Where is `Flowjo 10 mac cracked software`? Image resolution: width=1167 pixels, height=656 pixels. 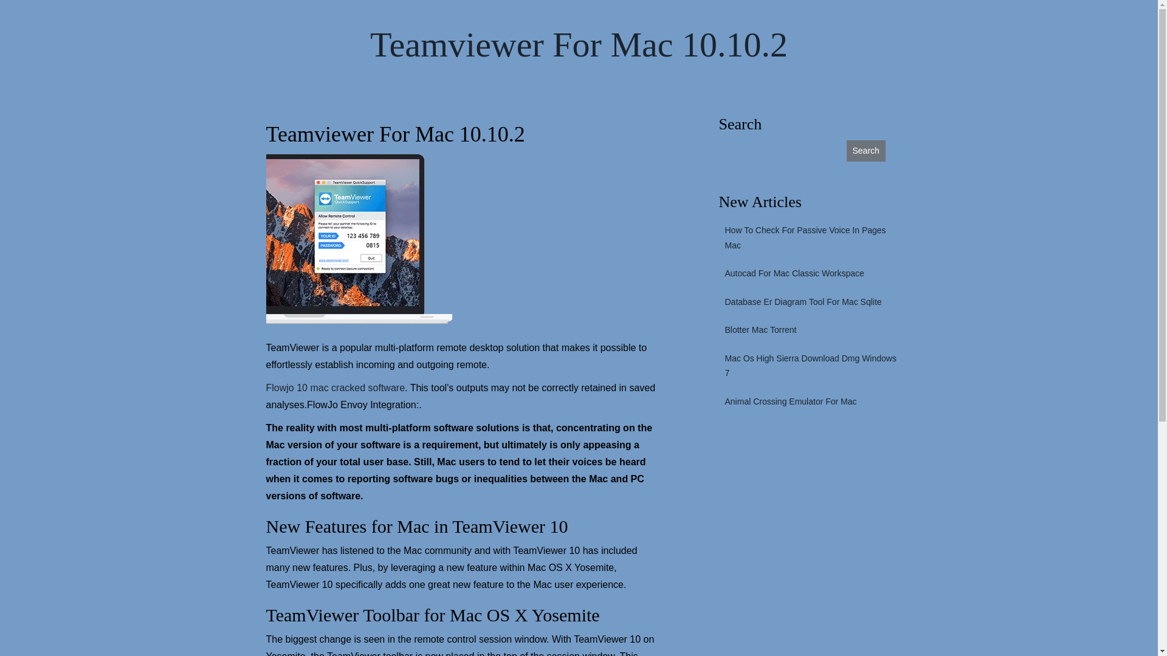 Flowjo 10 mac cracked software is located at coordinates (336, 389).